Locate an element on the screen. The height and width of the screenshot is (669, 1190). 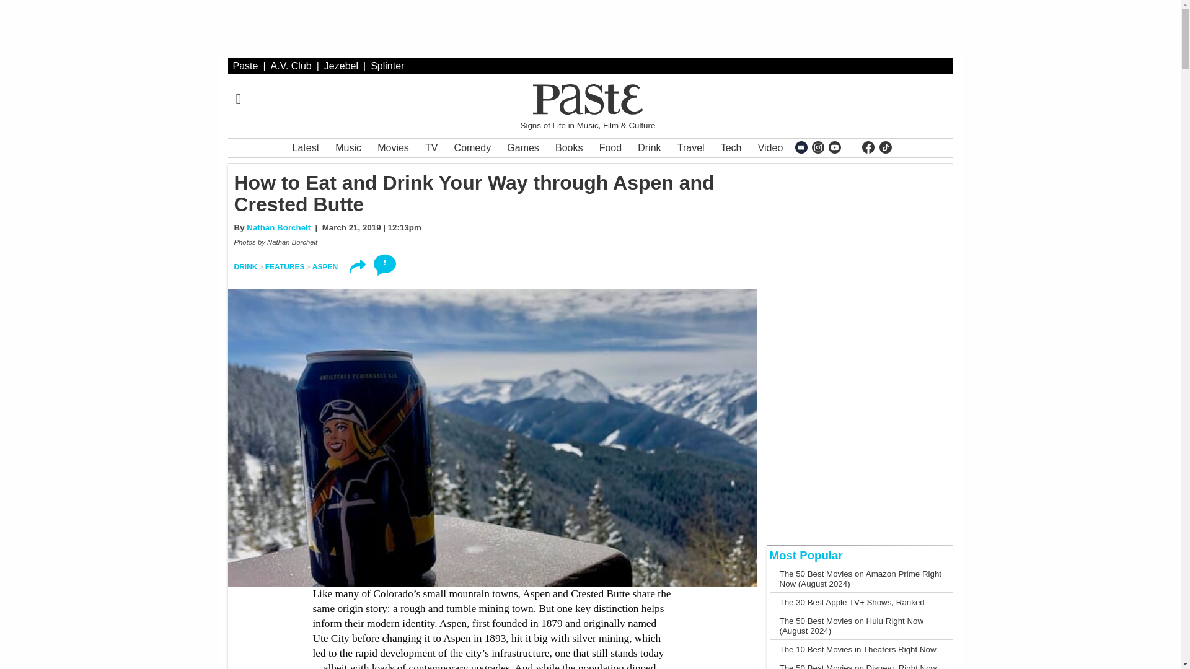
Latest is located at coordinates (306, 147).